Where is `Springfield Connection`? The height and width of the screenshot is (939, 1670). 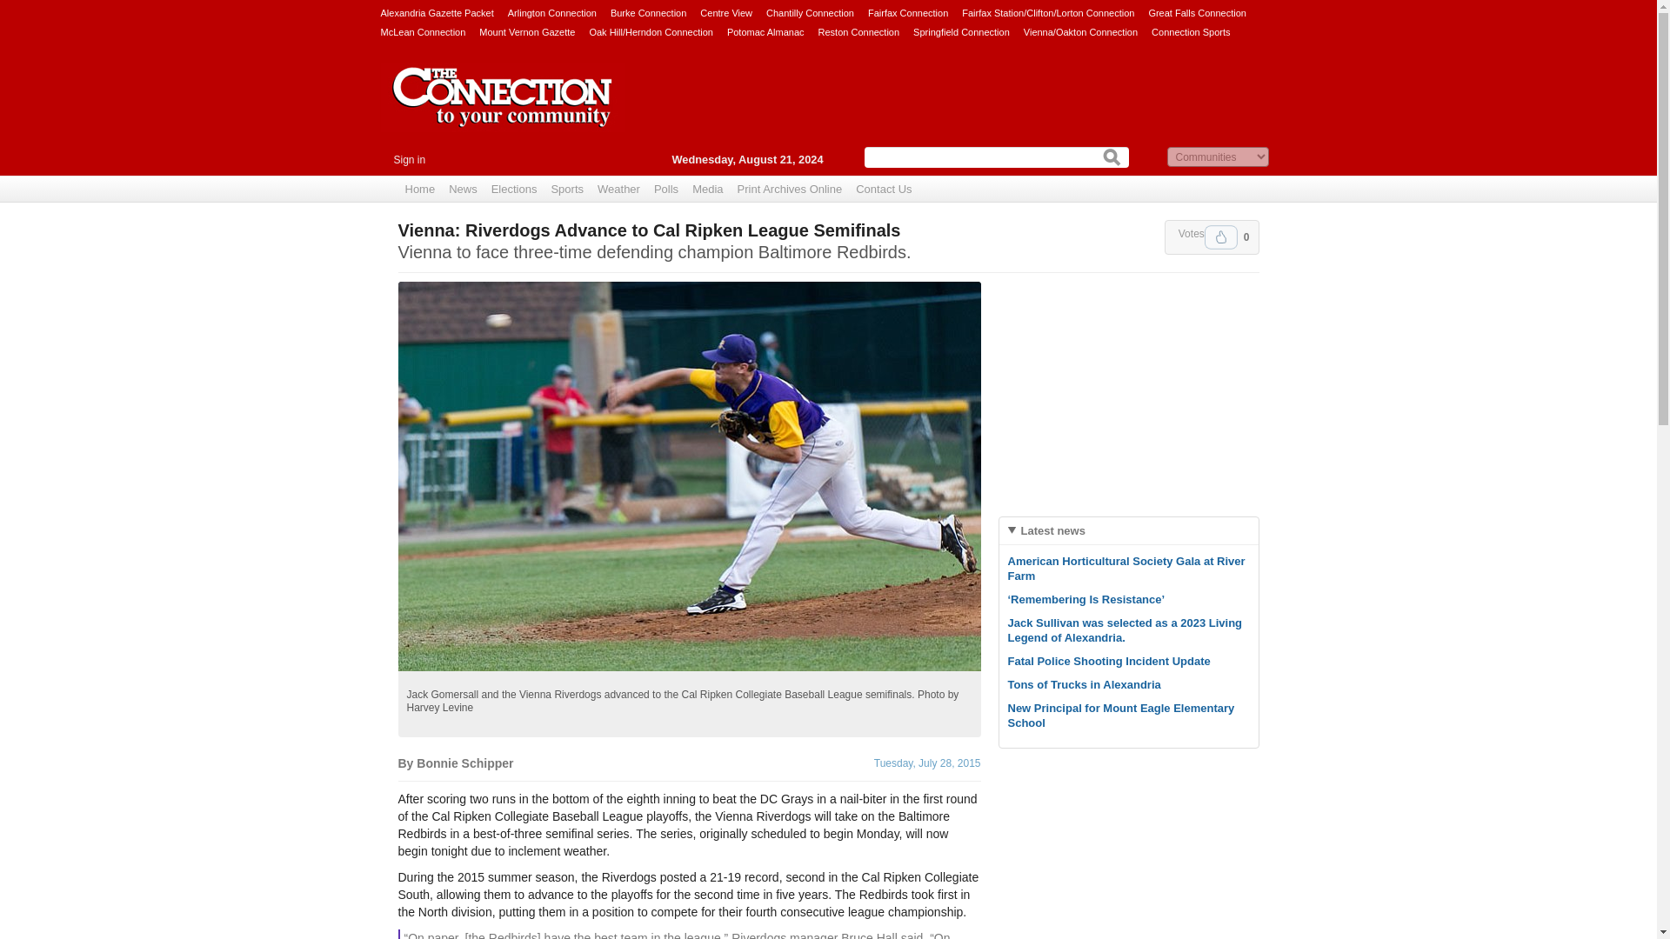 Springfield Connection is located at coordinates (962, 31).